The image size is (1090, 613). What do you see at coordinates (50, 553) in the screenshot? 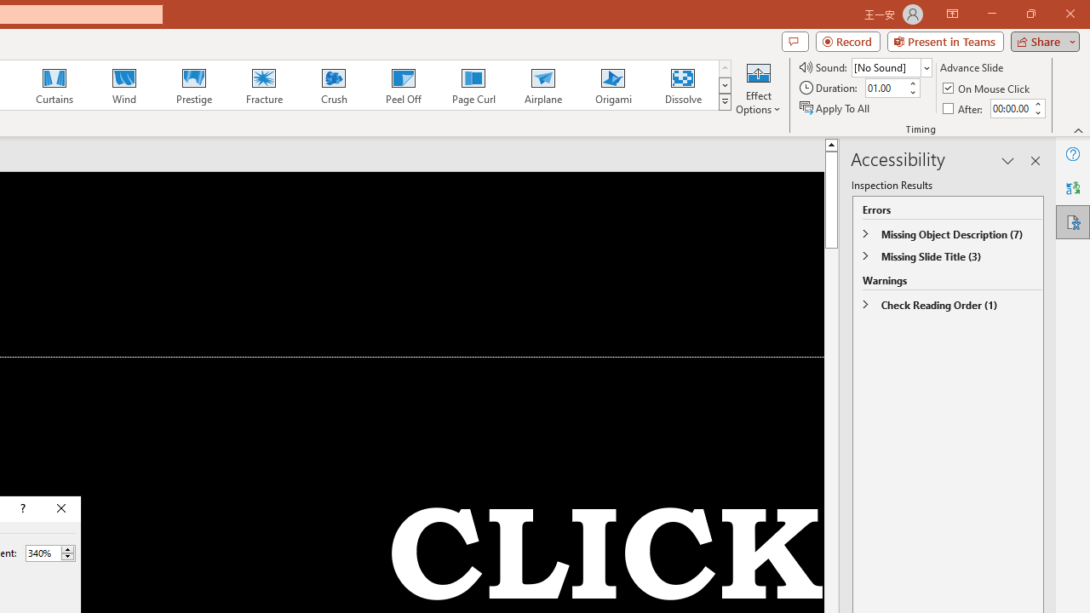
I see `Percent` at bounding box center [50, 553].